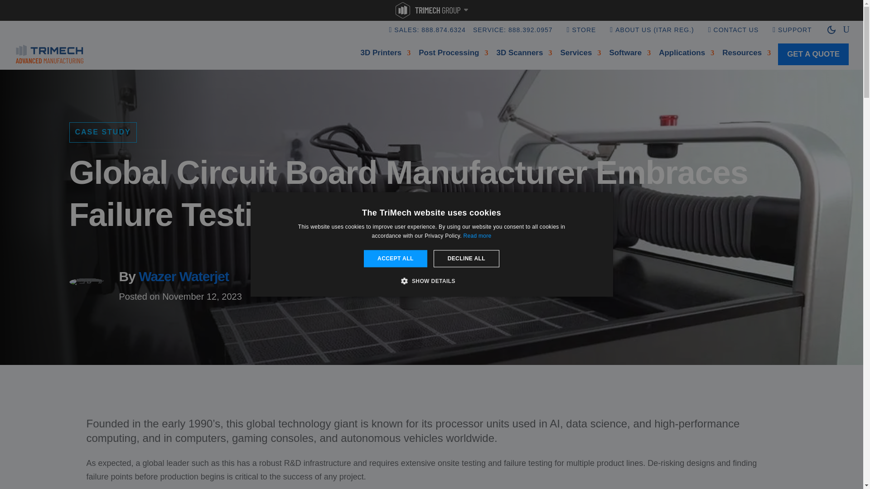  Describe the element at coordinates (736, 36) in the screenshot. I see `CONTACT US` at that location.